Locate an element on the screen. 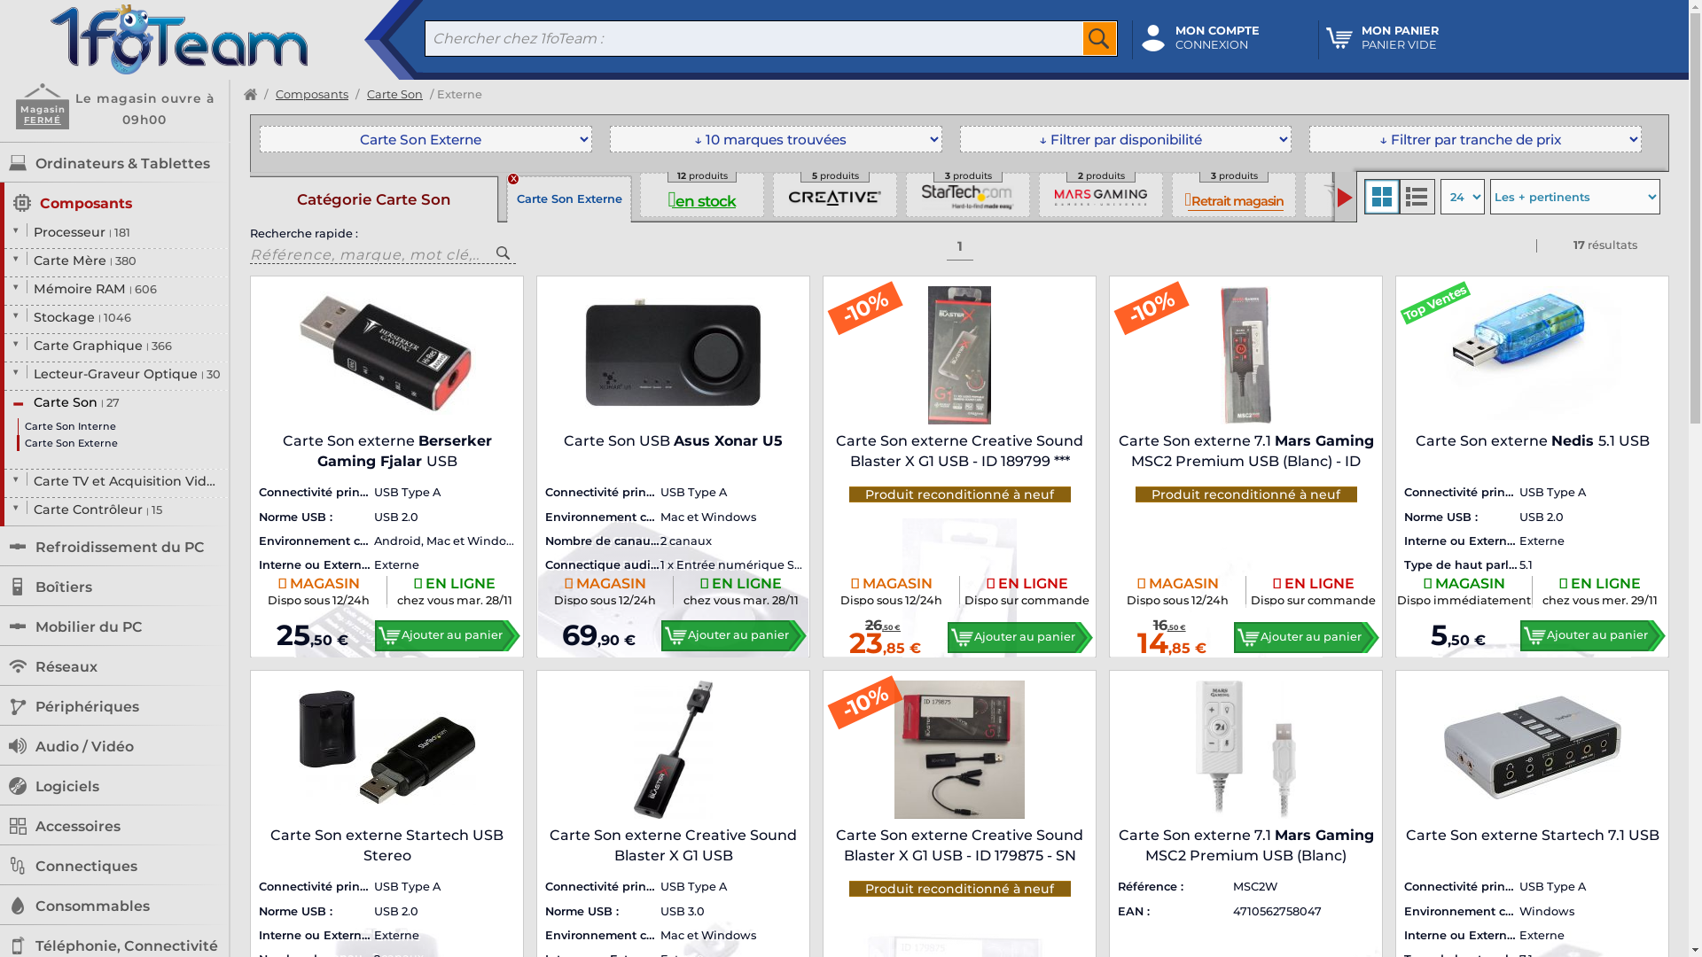  voir le produit Carte Son Berserker Gaming Fjalar is located at coordinates (386, 356).